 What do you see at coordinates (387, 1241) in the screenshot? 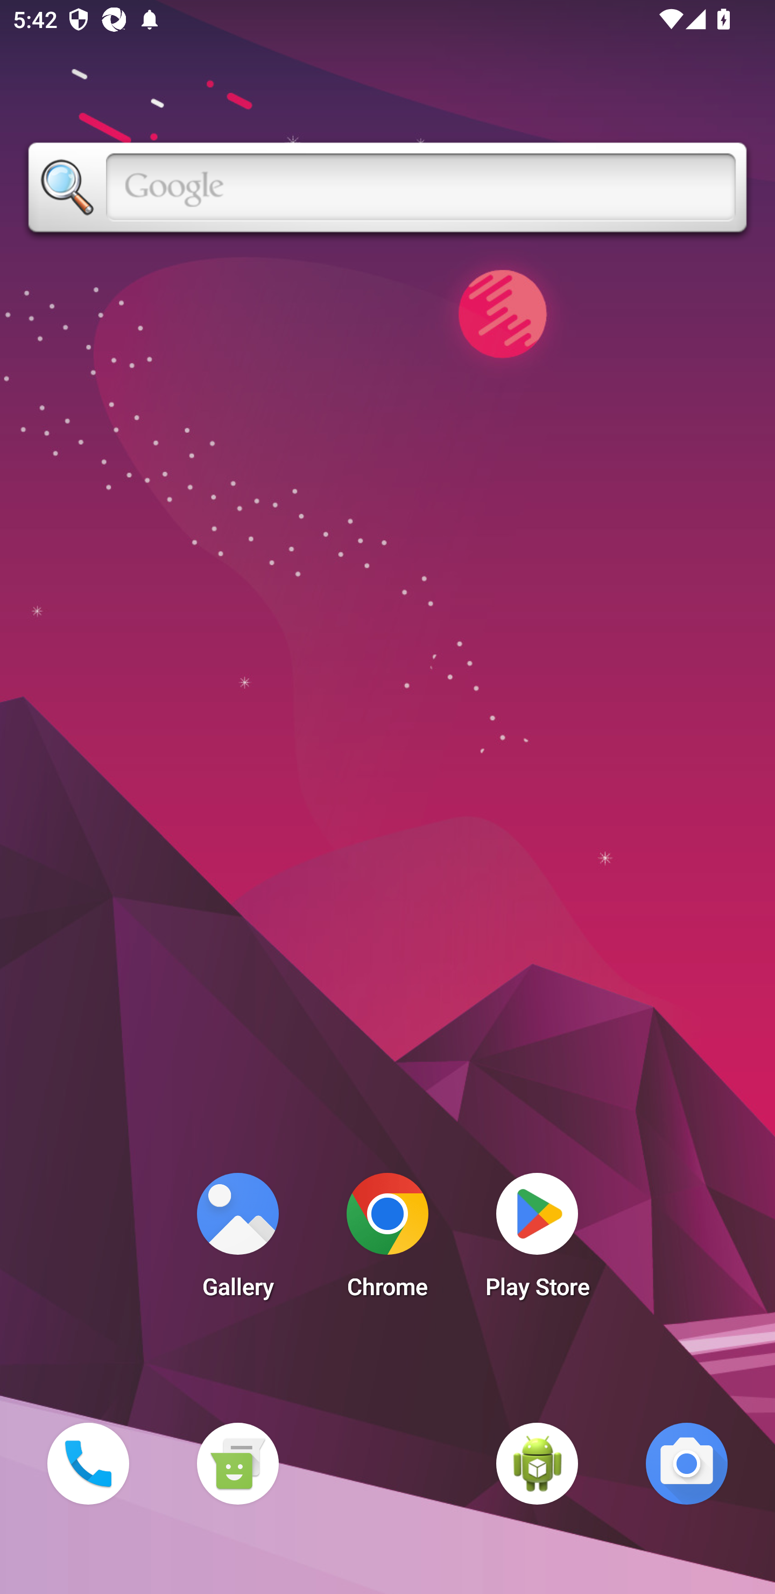
I see `Chrome` at bounding box center [387, 1241].